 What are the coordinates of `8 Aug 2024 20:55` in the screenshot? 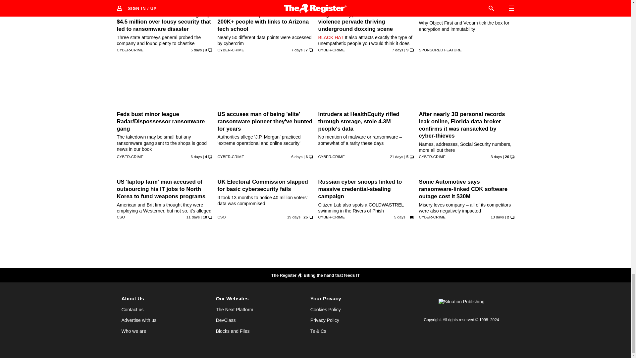 It's located at (193, 217).